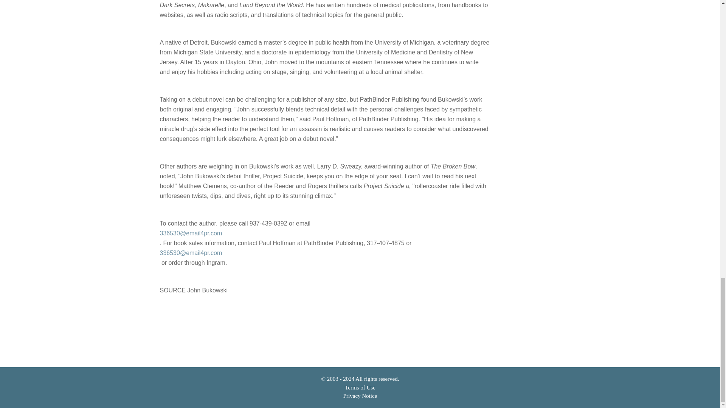 This screenshot has width=726, height=408. What do you see at coordinates (360, 396) in the screenshot?
I see `Privacy Notice` at bounding box center [360, 396].